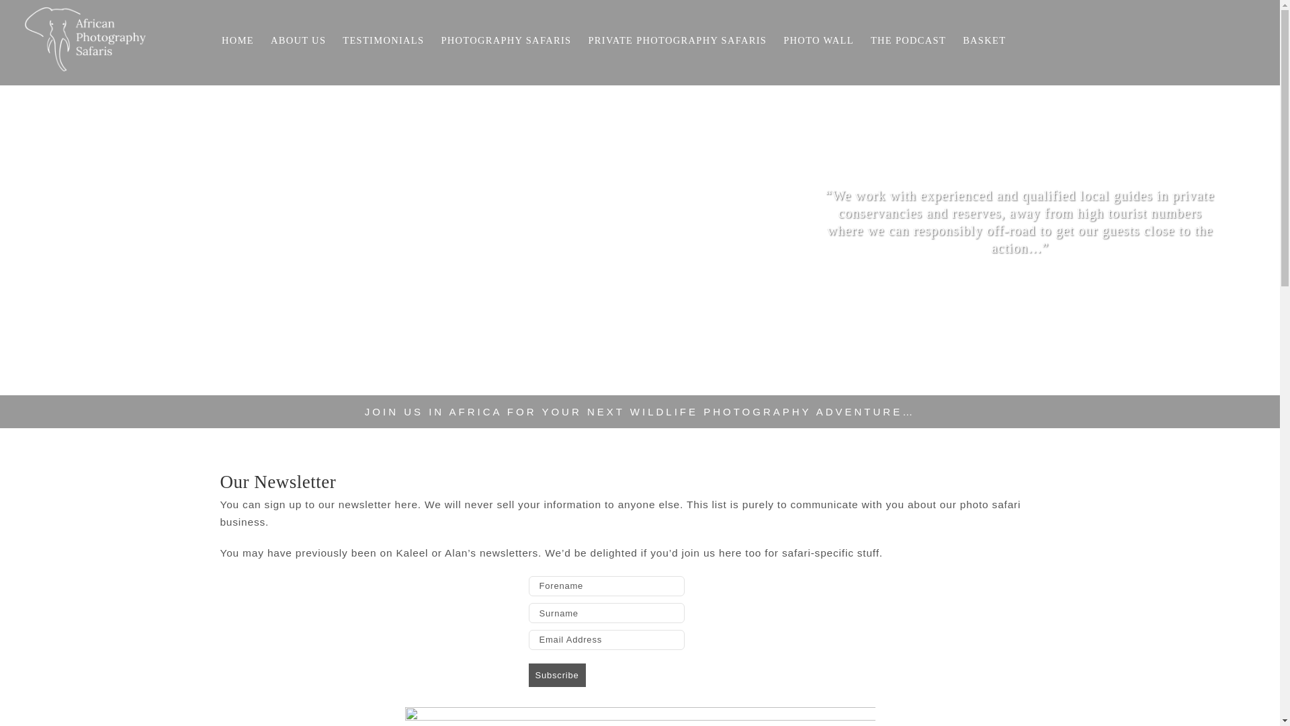 Image resolution: width=1290 pixels, height=726 pixels. Describe the element at coordinates (383, 40) in the screenshot. I see `TESTIMONIALS` at that location.